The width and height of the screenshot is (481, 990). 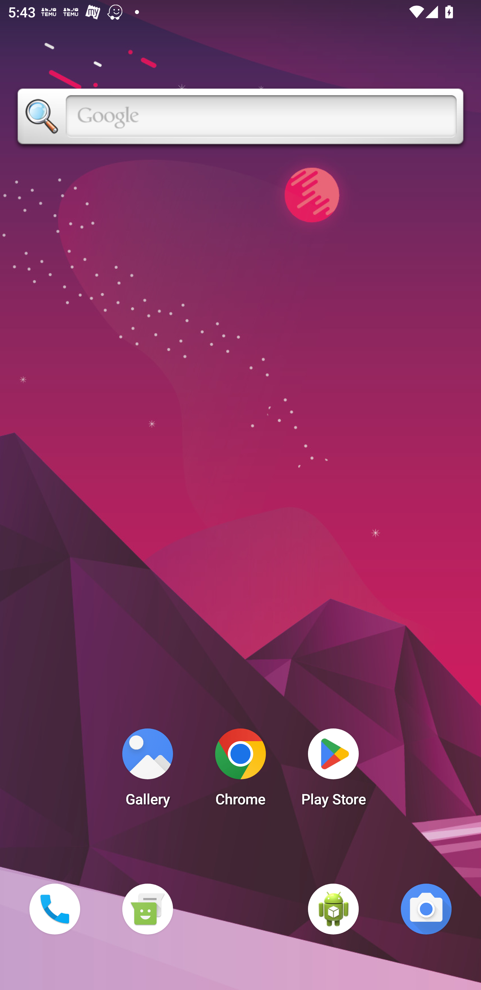 What do you see at coordinates (333, 771) in the screenshot?
I see `Play Store` at bounding box center [333, 771].